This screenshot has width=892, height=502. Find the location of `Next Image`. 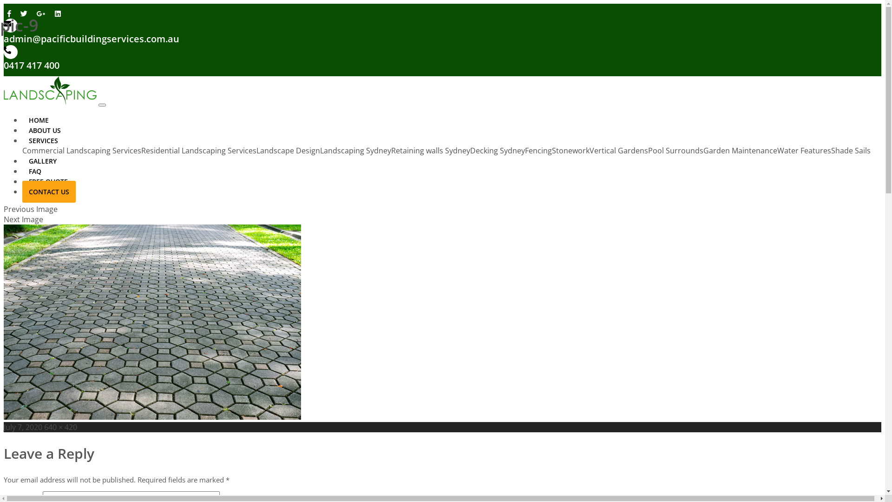

Next Image is located at coordinates (23, 219).